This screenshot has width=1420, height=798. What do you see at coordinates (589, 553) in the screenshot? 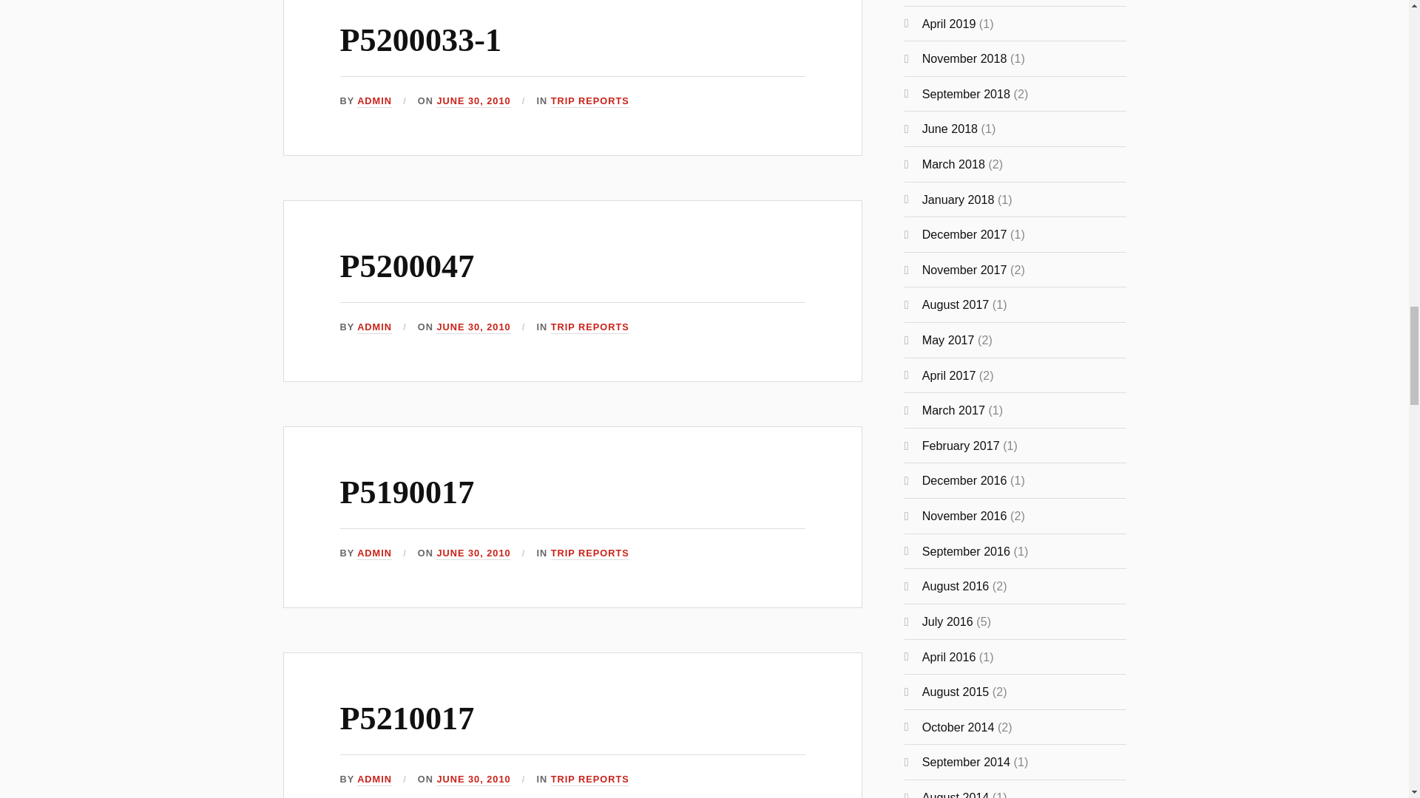
I see `TRIP REPORTS` at bounding box center [589, 553].